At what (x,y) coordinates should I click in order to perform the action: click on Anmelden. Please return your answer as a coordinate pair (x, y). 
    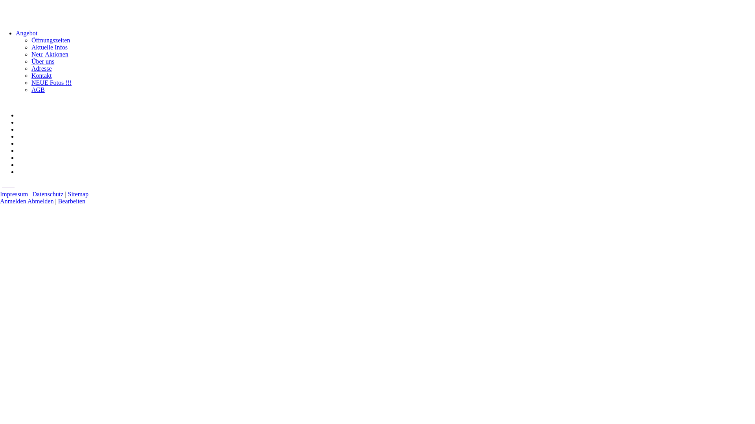
    Looking at the image, I should click on (13, 201).